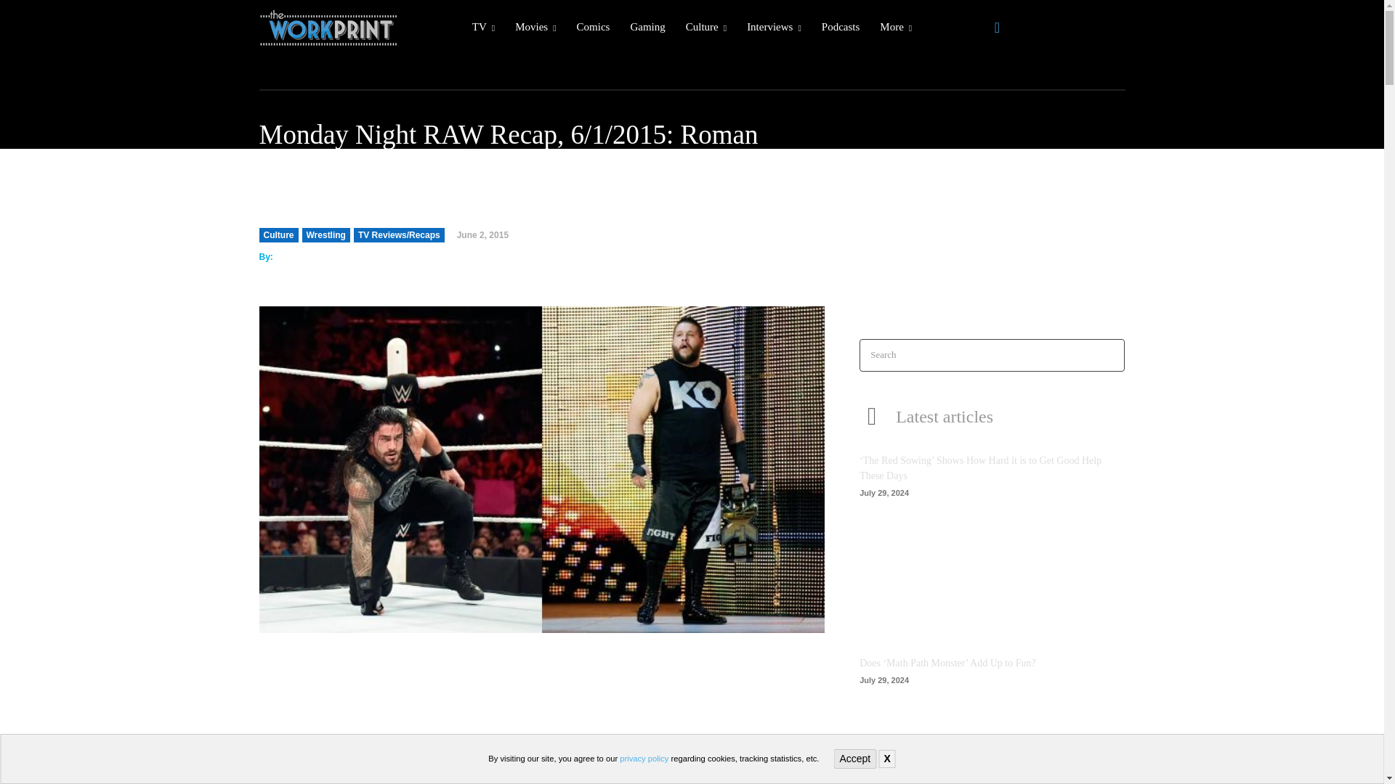 This screenshot has width=1395, height=784. What do you see at coordinates (854, 759) in the screenshot?
I see `Accept` at bounding box center [854, 759].